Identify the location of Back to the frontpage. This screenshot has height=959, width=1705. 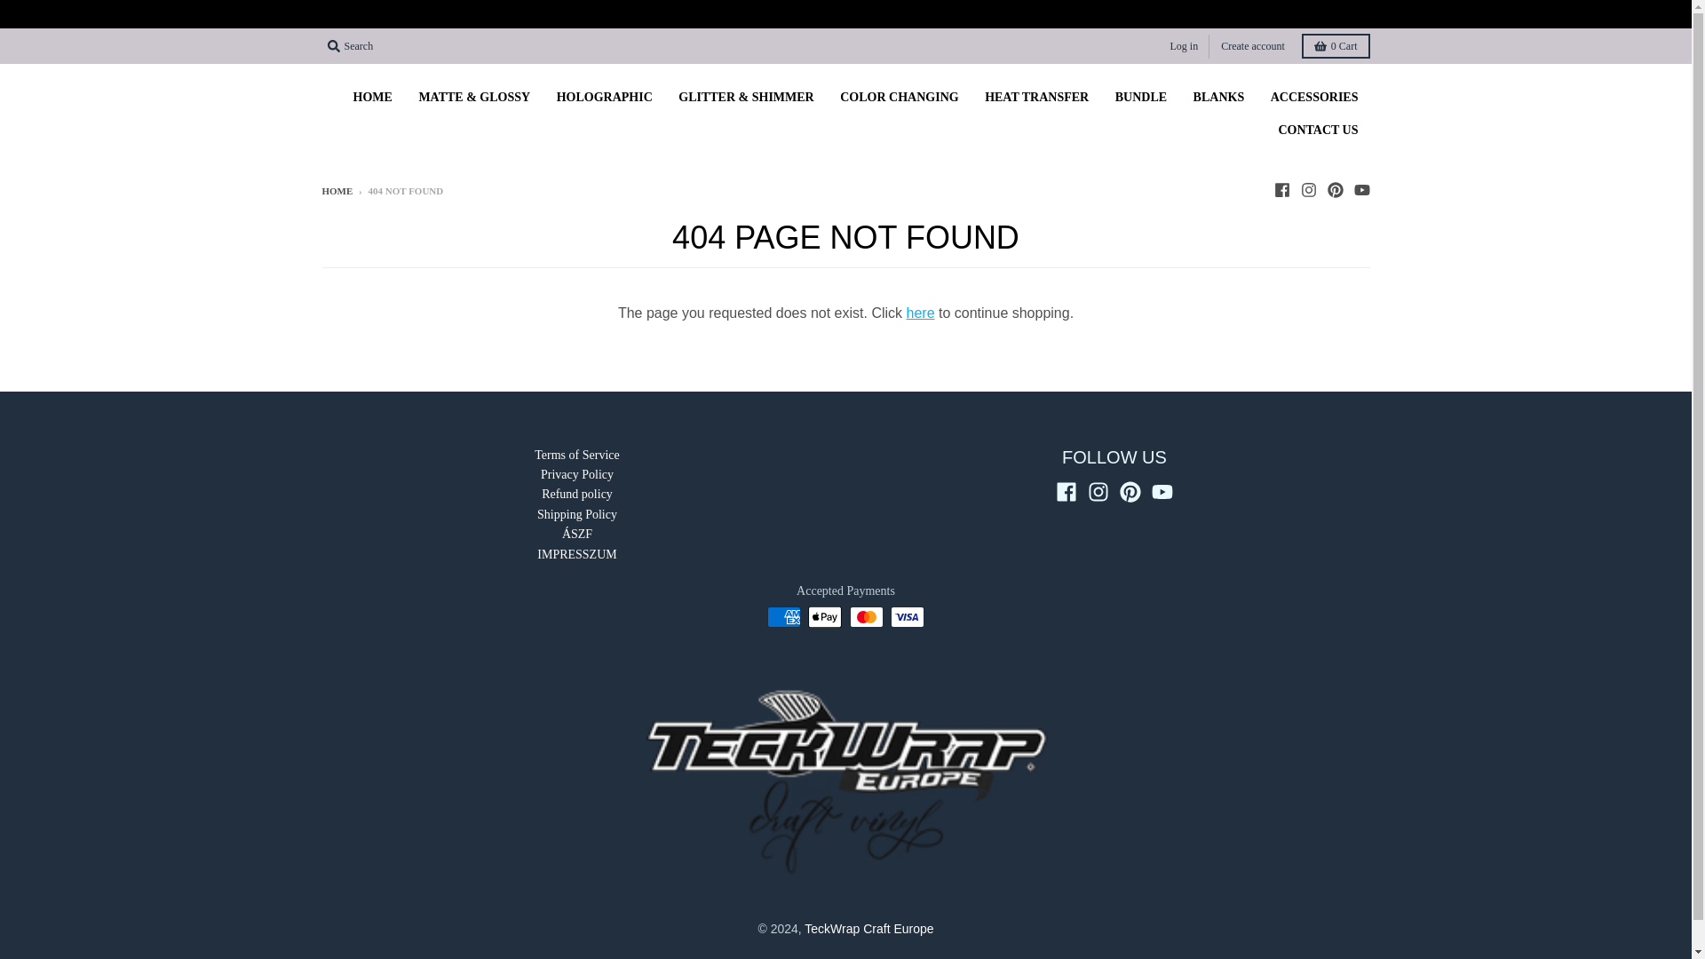
(337, 191).